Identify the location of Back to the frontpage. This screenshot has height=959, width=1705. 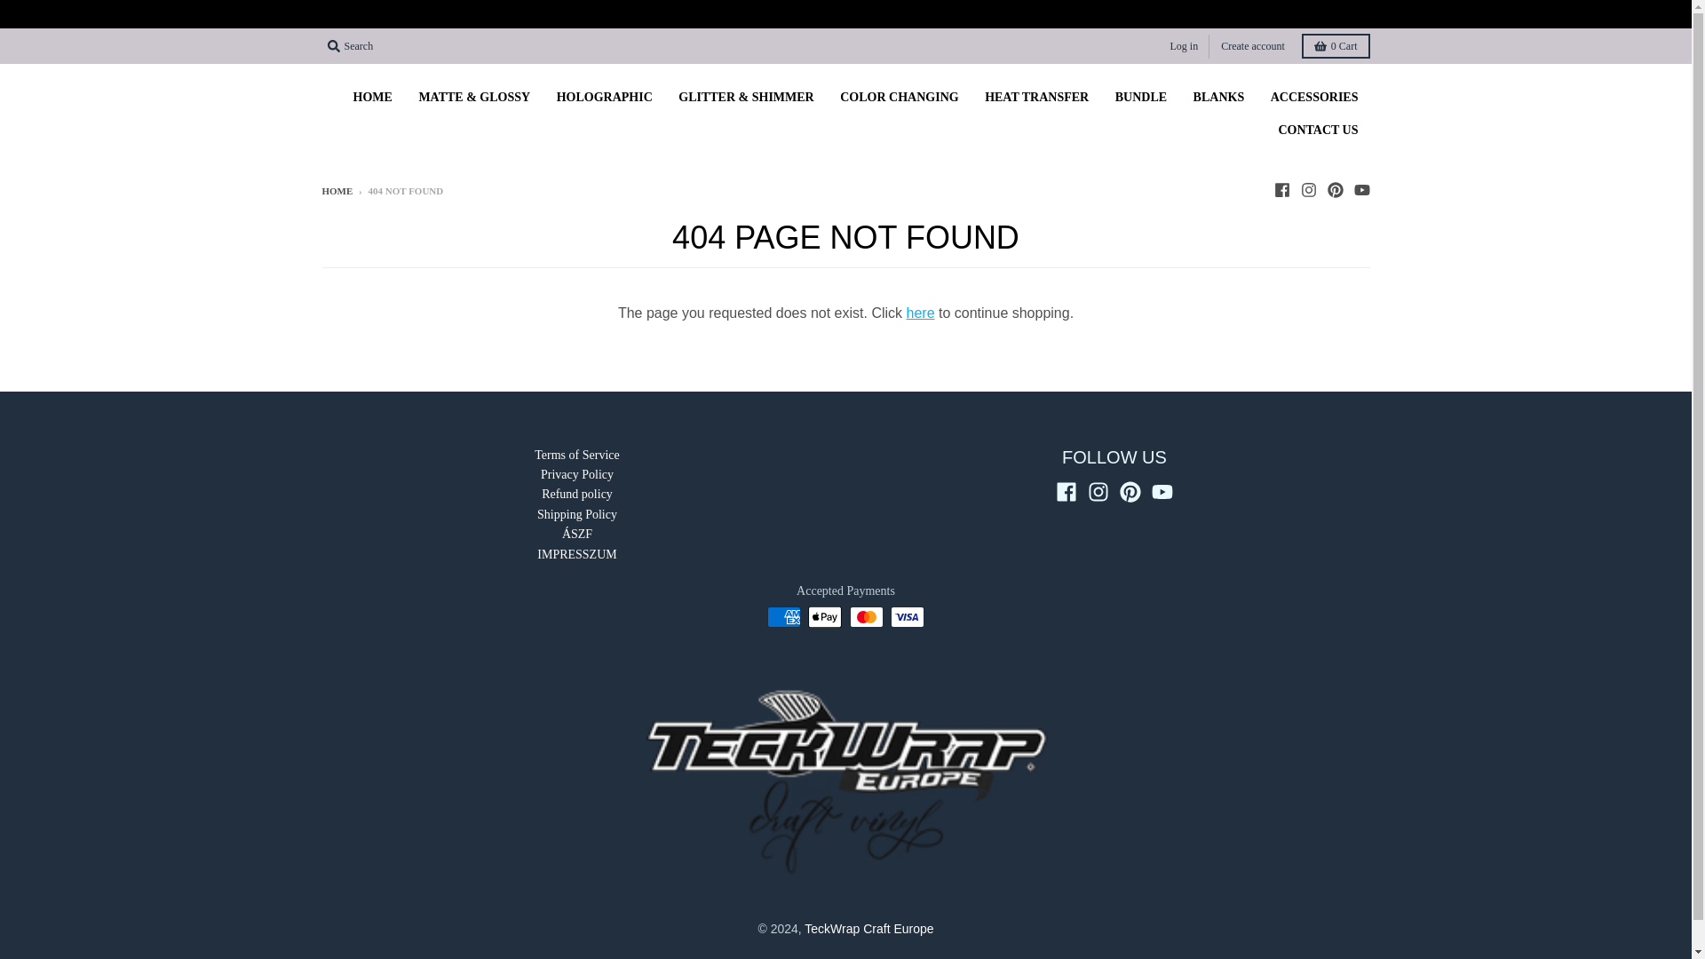
(337, 191).